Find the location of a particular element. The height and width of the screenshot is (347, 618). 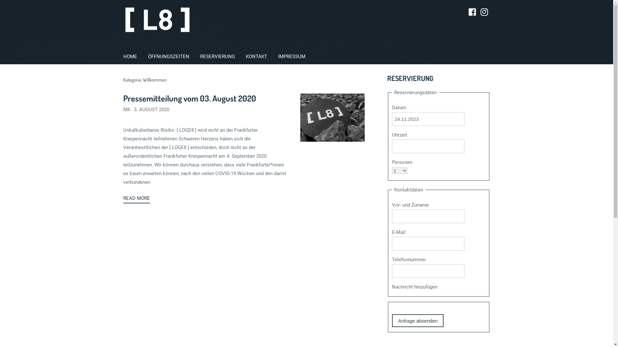

READ MORE is located at coordinates (136, 199).